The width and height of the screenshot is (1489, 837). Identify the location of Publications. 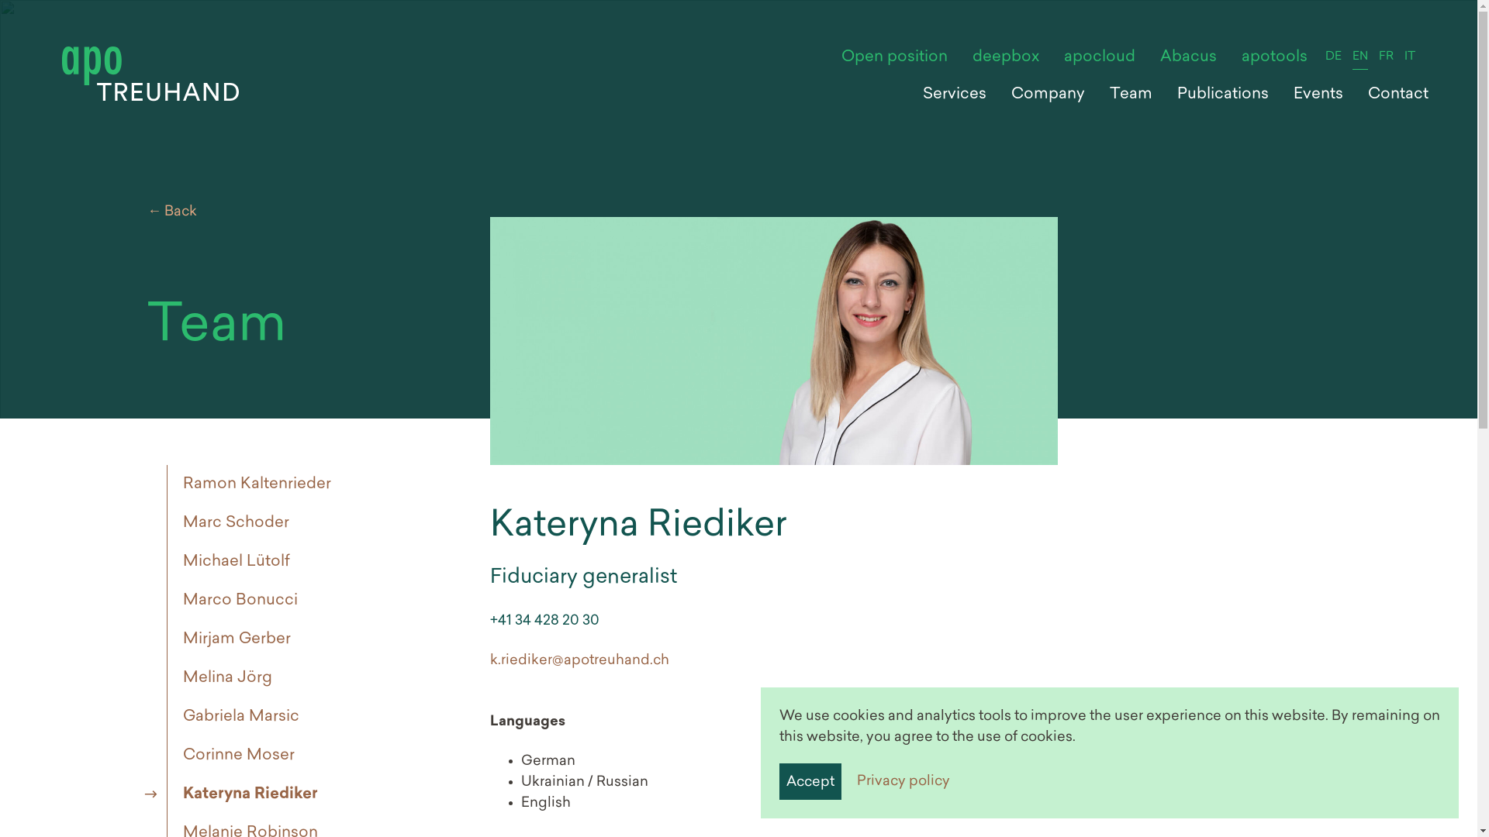
(1223, 95).